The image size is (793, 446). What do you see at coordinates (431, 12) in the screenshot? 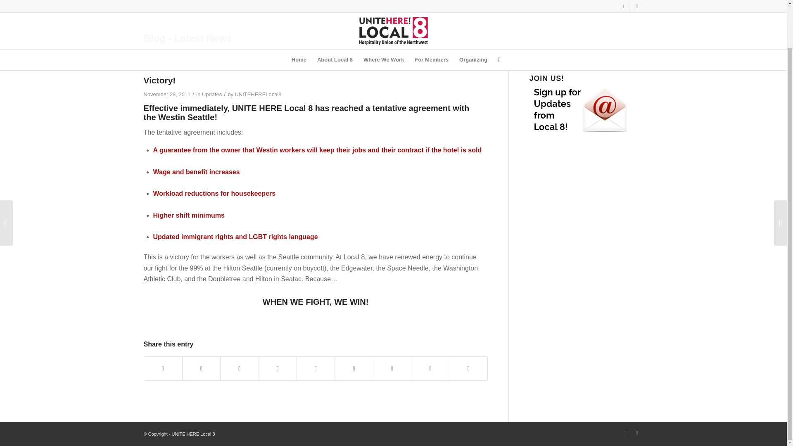
I see `For Members` at bounding box center [431, 12].